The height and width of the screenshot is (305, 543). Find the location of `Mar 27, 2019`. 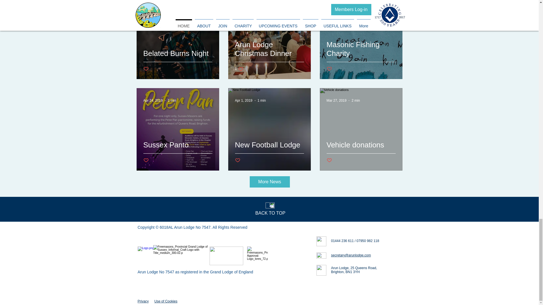

Mar 27, 2019 is located at coordinates (336, 100).